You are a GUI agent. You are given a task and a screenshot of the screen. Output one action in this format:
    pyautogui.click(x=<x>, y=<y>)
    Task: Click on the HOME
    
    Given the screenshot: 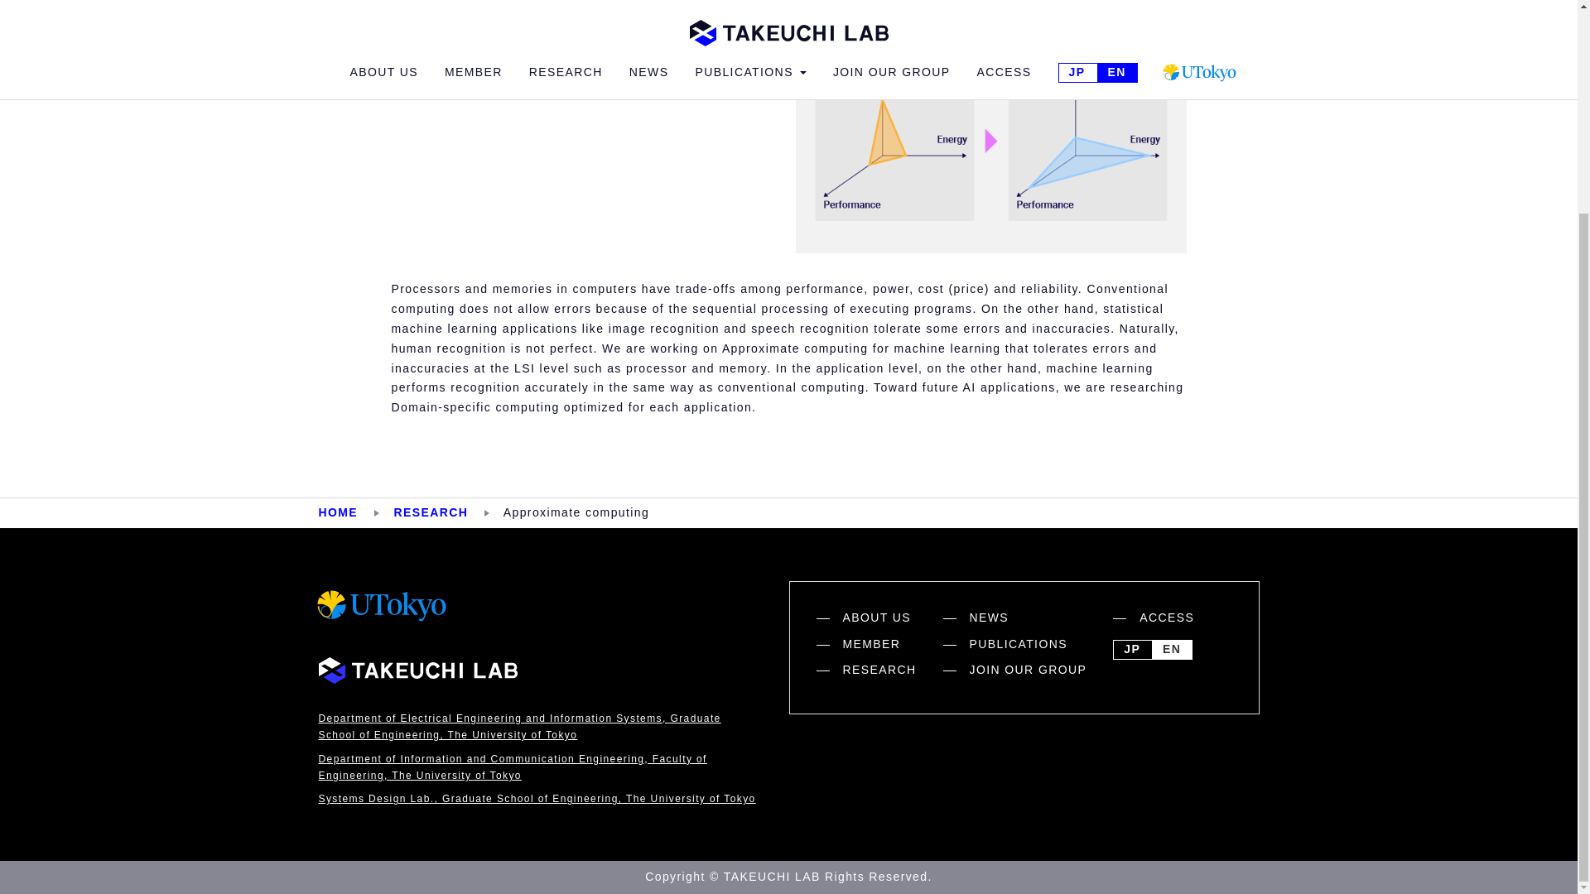 What is the action you would take?
    pyautogui.click(x=338, y=512)
    